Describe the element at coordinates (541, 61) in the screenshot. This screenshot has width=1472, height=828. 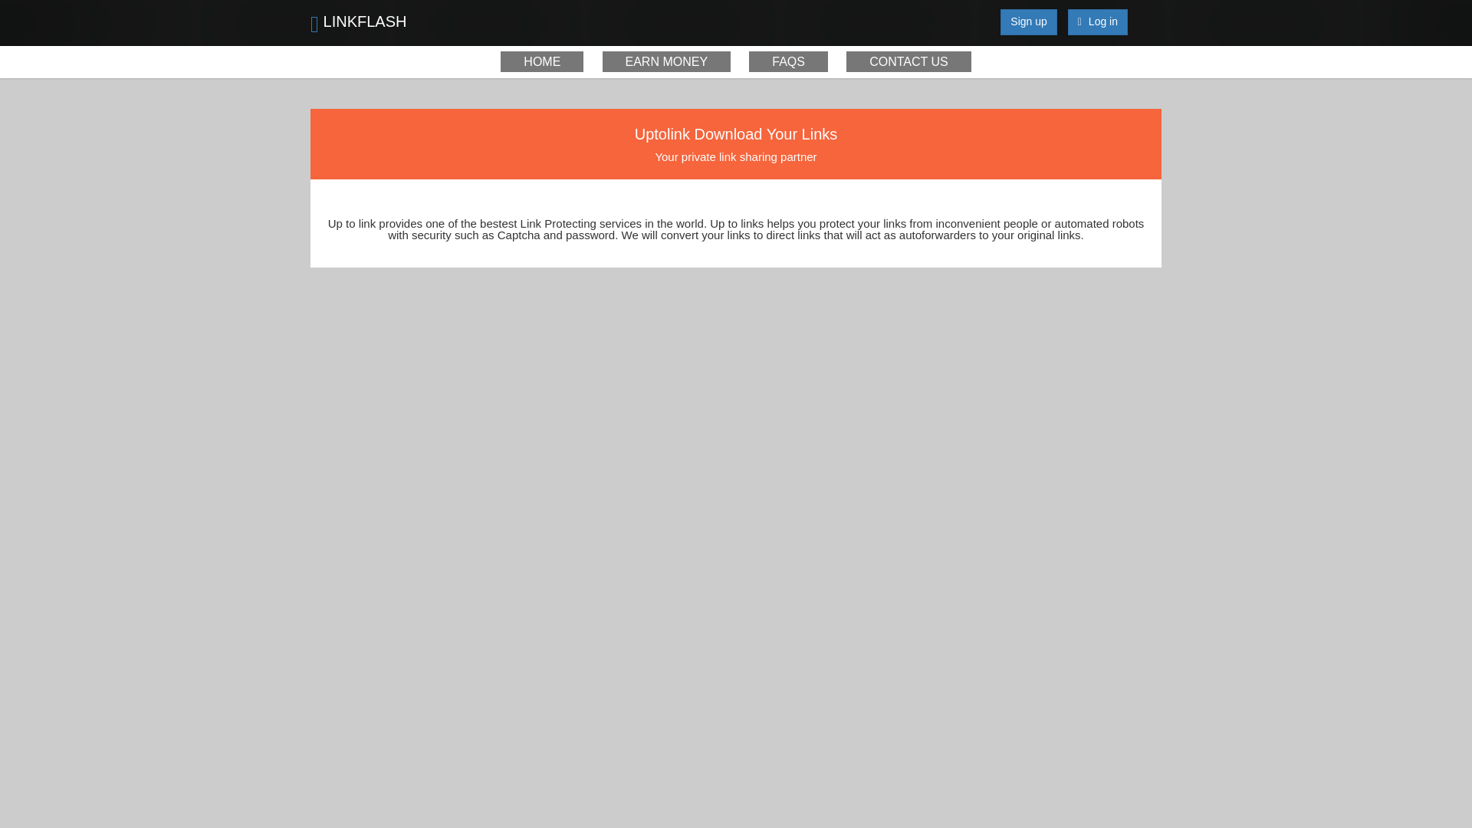
I see `HOME` at that location.